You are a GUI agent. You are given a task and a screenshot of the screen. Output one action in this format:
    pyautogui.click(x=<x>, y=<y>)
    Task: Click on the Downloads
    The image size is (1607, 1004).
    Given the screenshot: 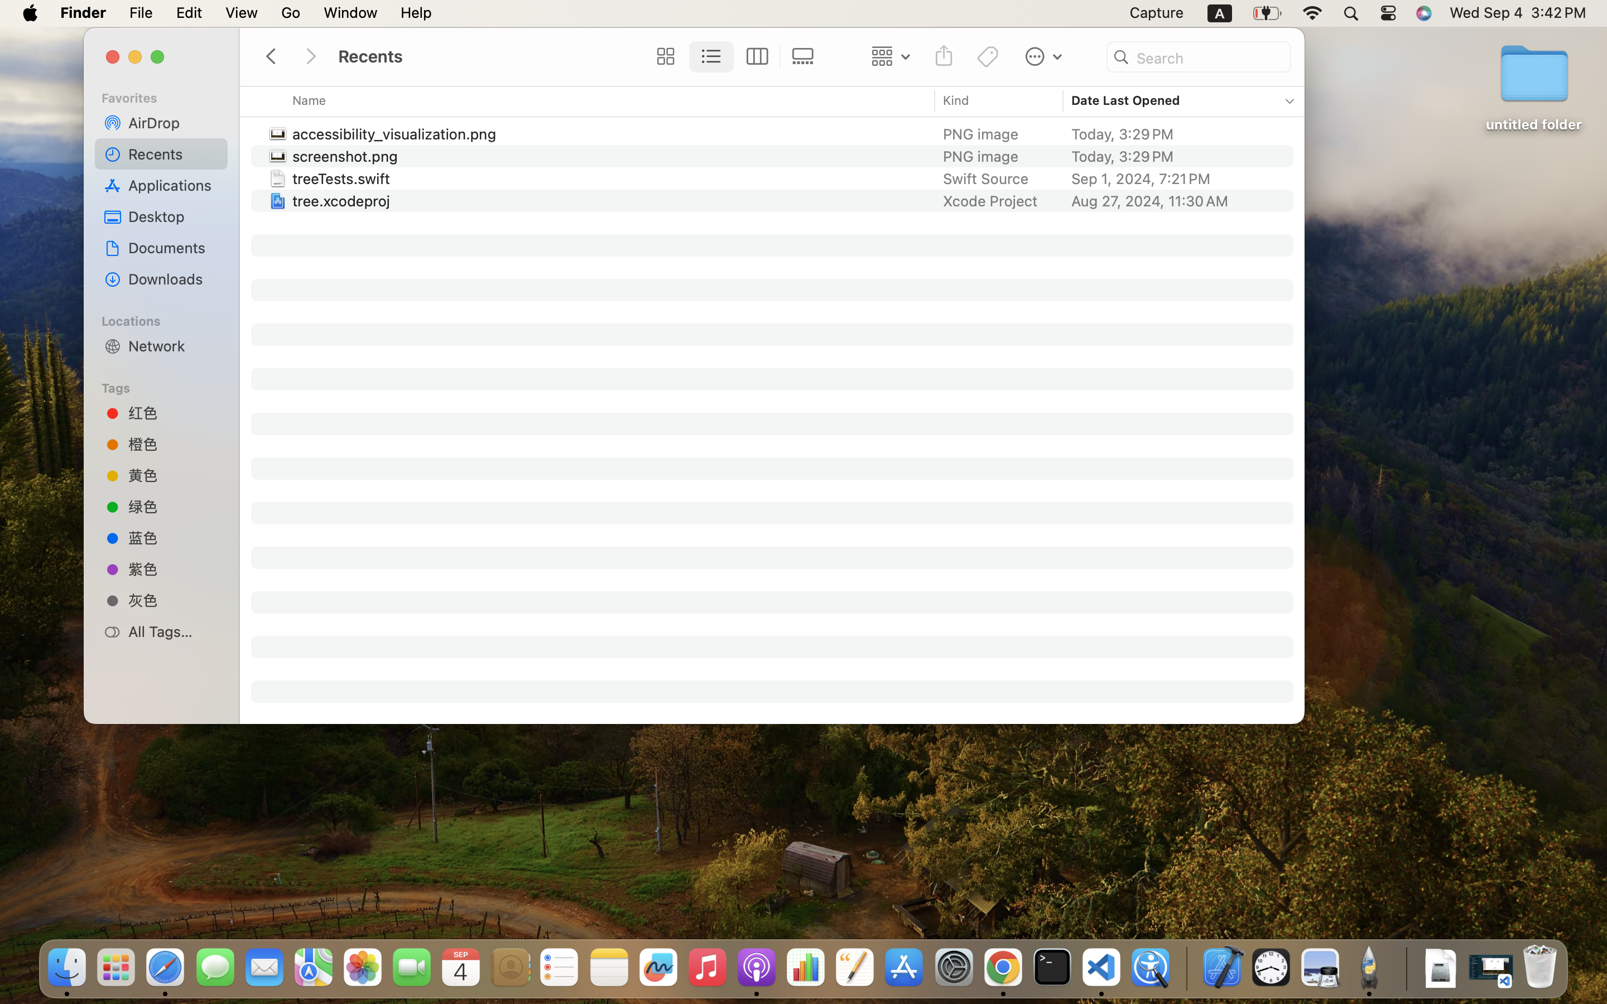 What is the action you would take?
    pyautogui.click(x=174, y=279)
    